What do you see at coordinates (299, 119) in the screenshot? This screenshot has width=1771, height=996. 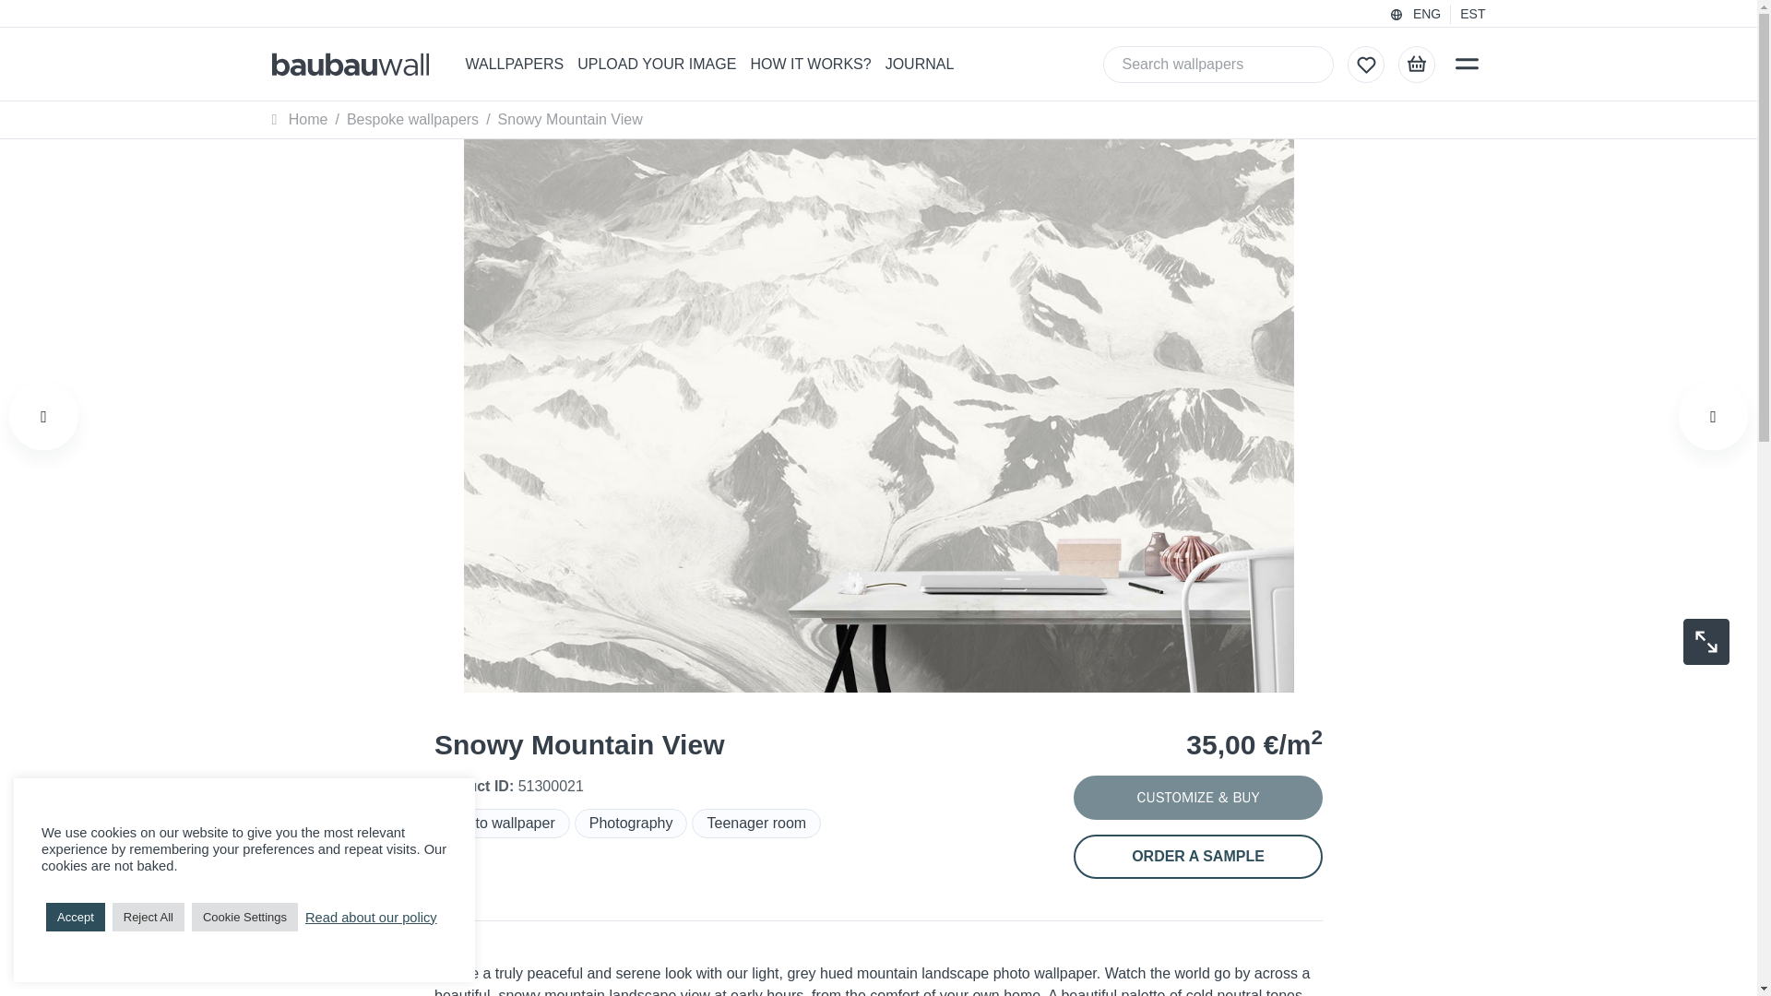 I see `Home` at bounding box center [299, 119].